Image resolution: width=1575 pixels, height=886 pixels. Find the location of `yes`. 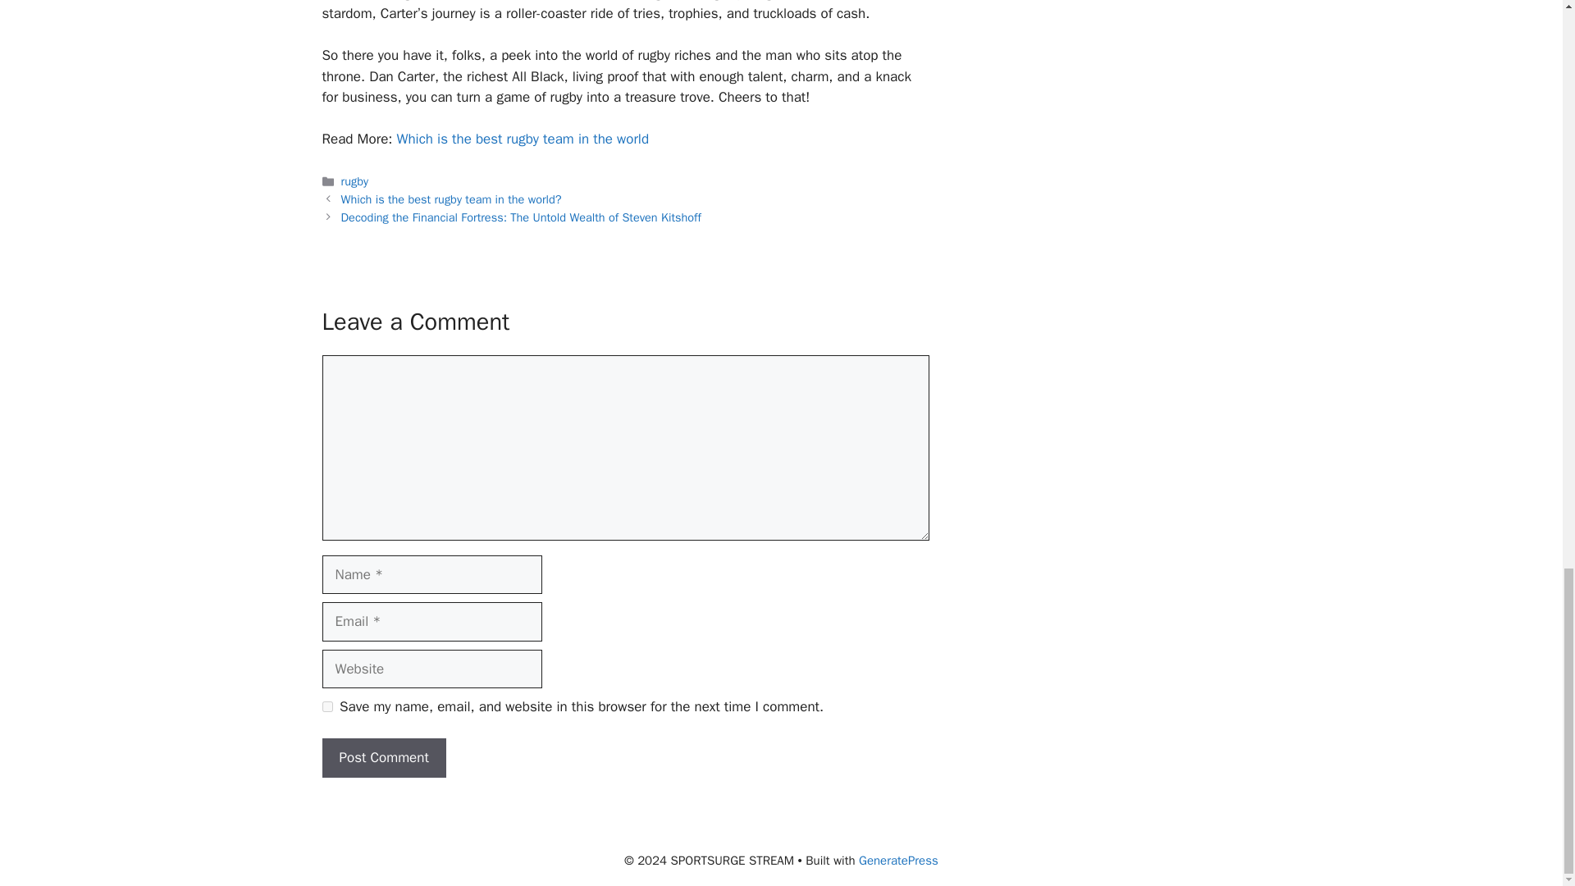

yes is located at coordinates (326, 707).